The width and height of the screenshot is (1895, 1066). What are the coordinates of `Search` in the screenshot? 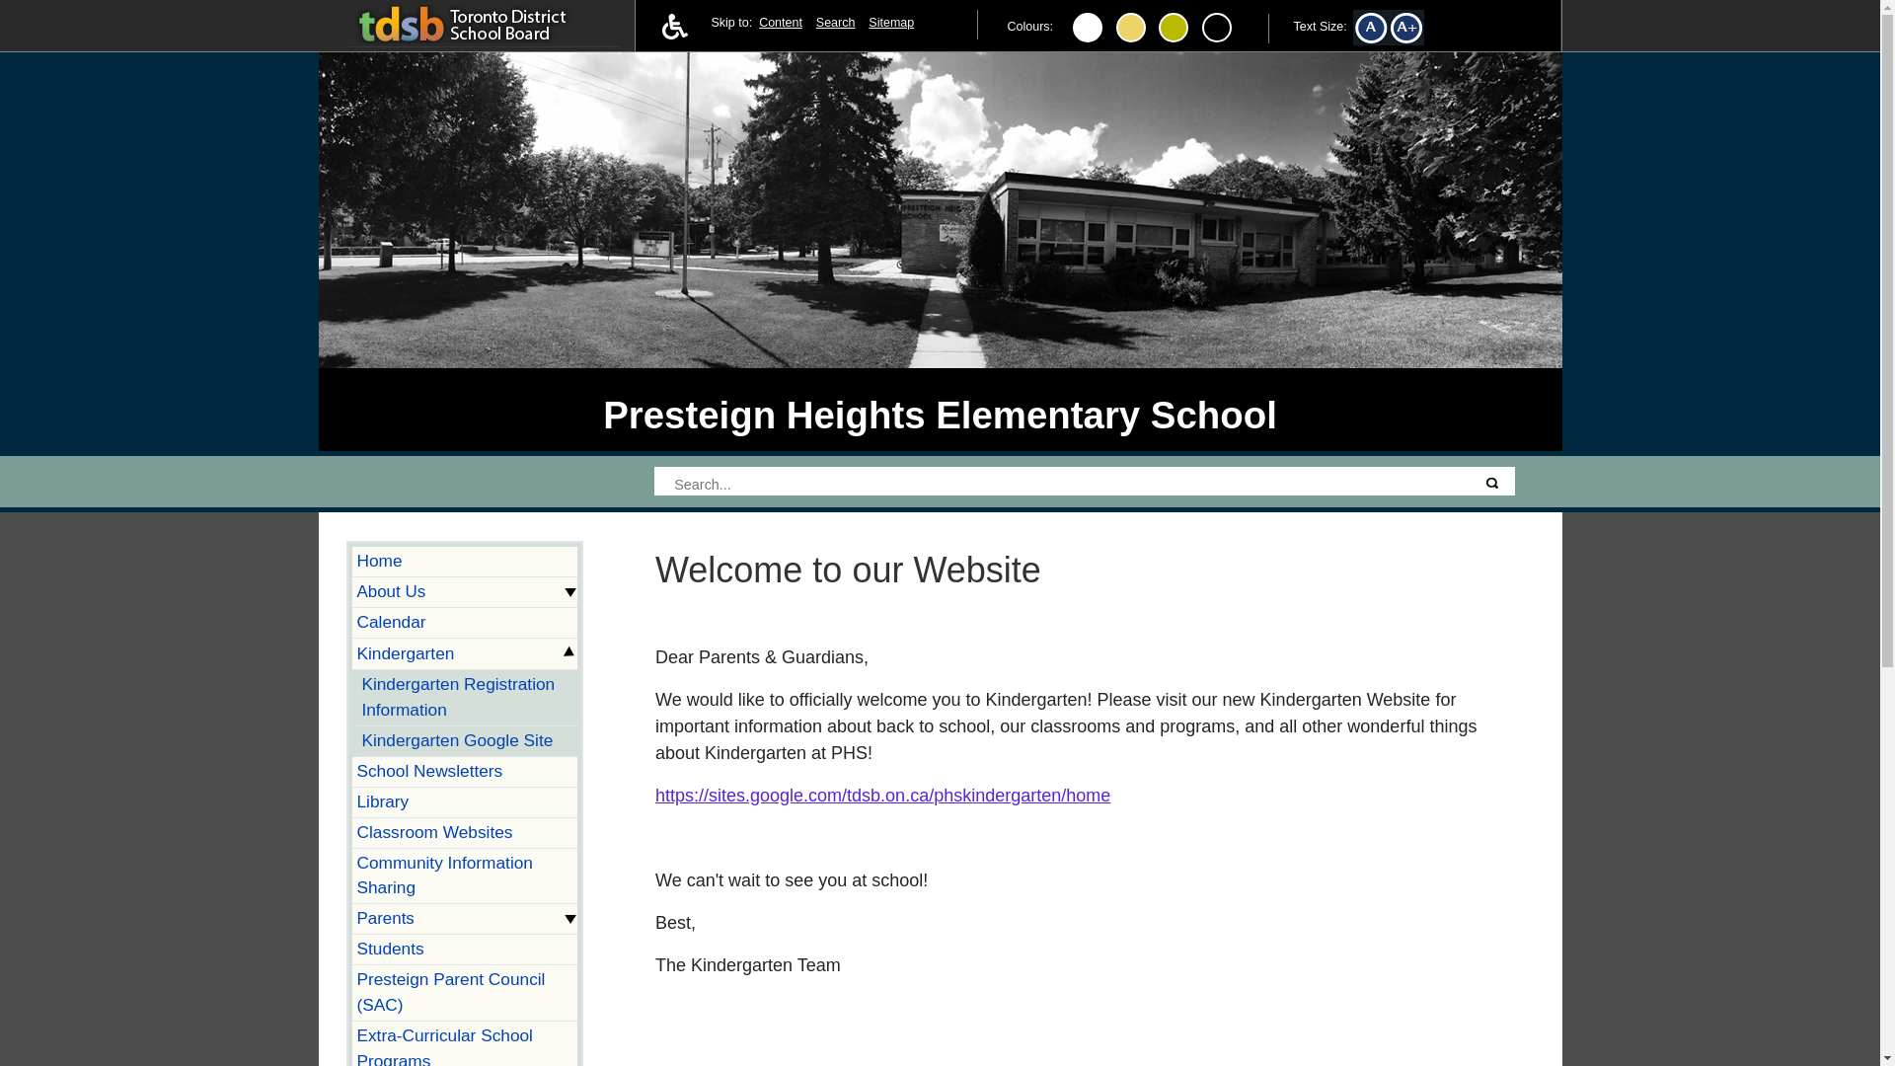 It's located at (1492, 484).